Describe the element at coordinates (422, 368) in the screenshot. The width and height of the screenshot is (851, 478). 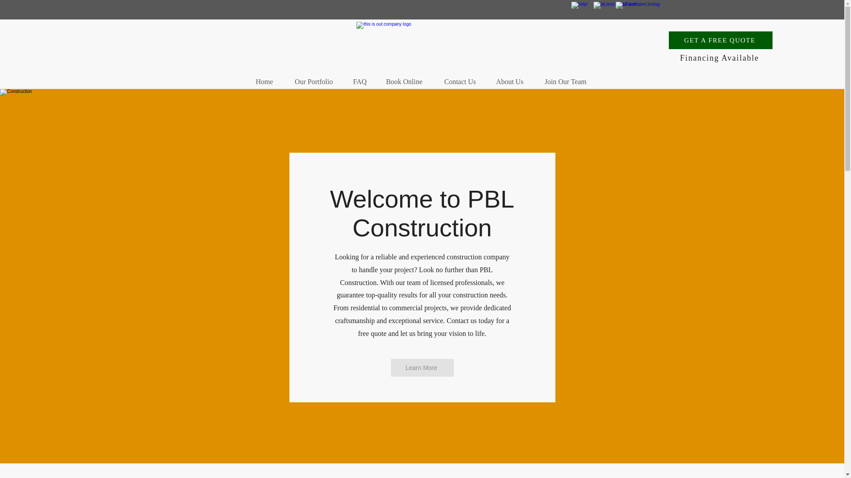
I see `Learn More` at that location.